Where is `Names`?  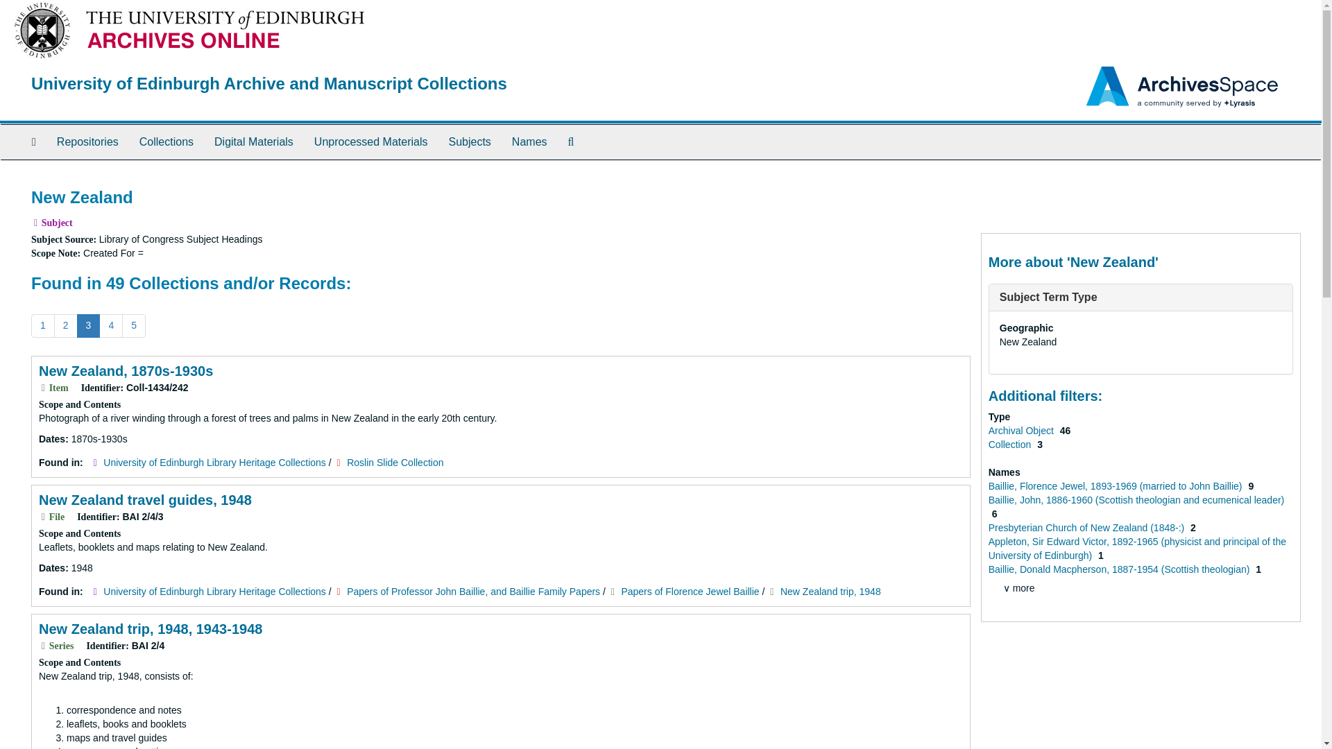 Names is located at coordinates (530, 142).